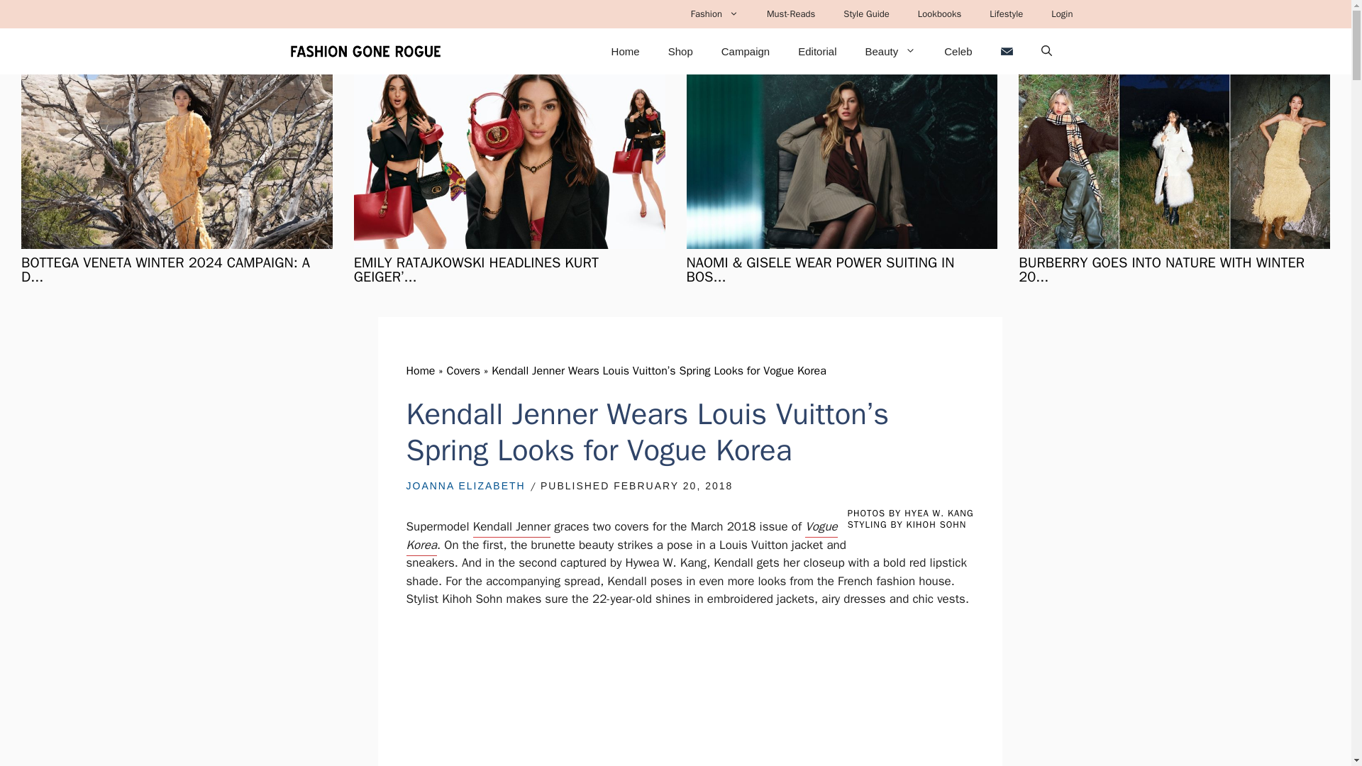 The image size is (1362, 766). I want to click on Covers, so click(463, 371).